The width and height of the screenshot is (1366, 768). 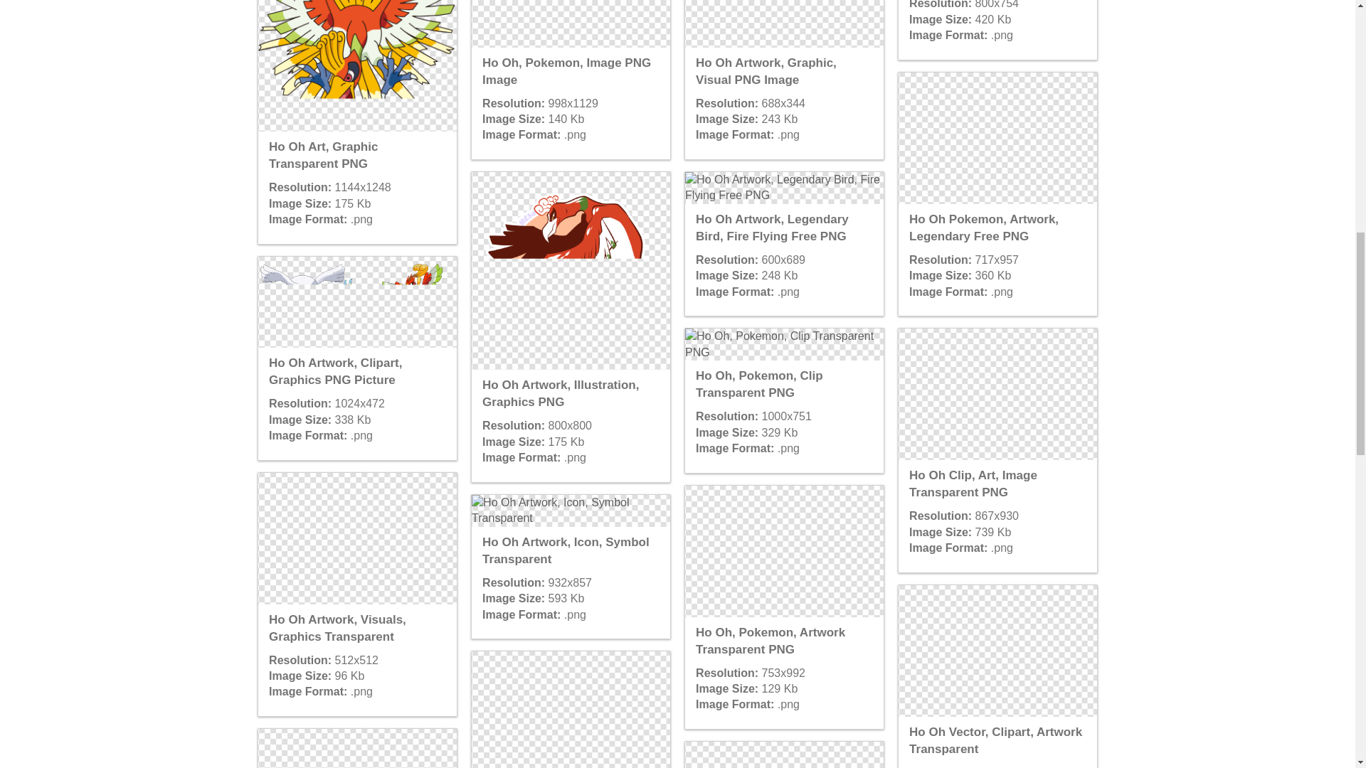 I want to click on Ho Oh, Pokemon, Image PNG Image, so click(x=570, y=23).